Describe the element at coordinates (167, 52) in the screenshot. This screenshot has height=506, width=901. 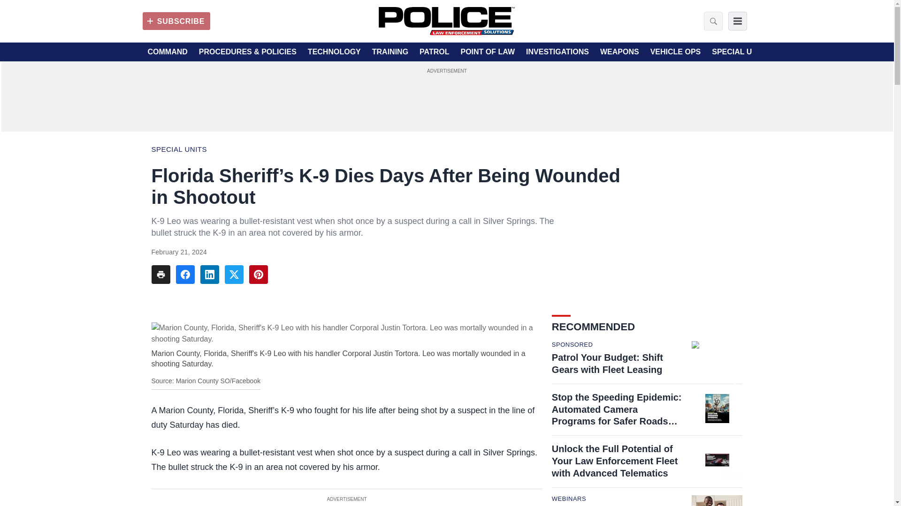
I see `COMMAND` at that location.